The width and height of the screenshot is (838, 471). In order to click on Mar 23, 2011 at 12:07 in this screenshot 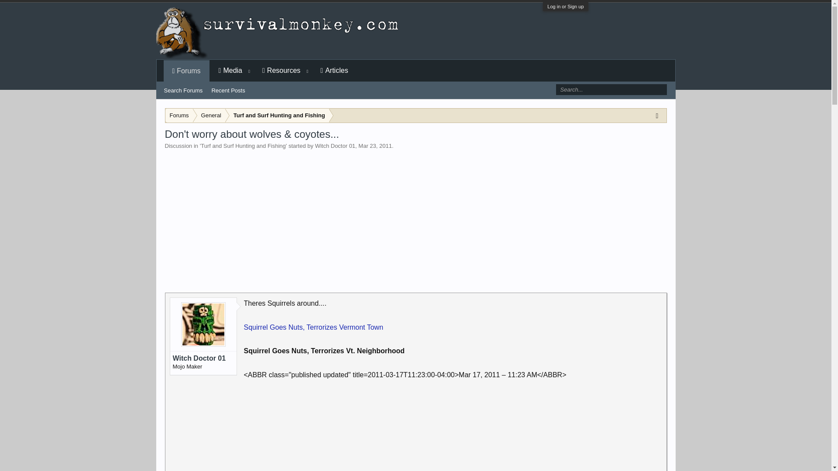, I will do `click(375, 146)`.